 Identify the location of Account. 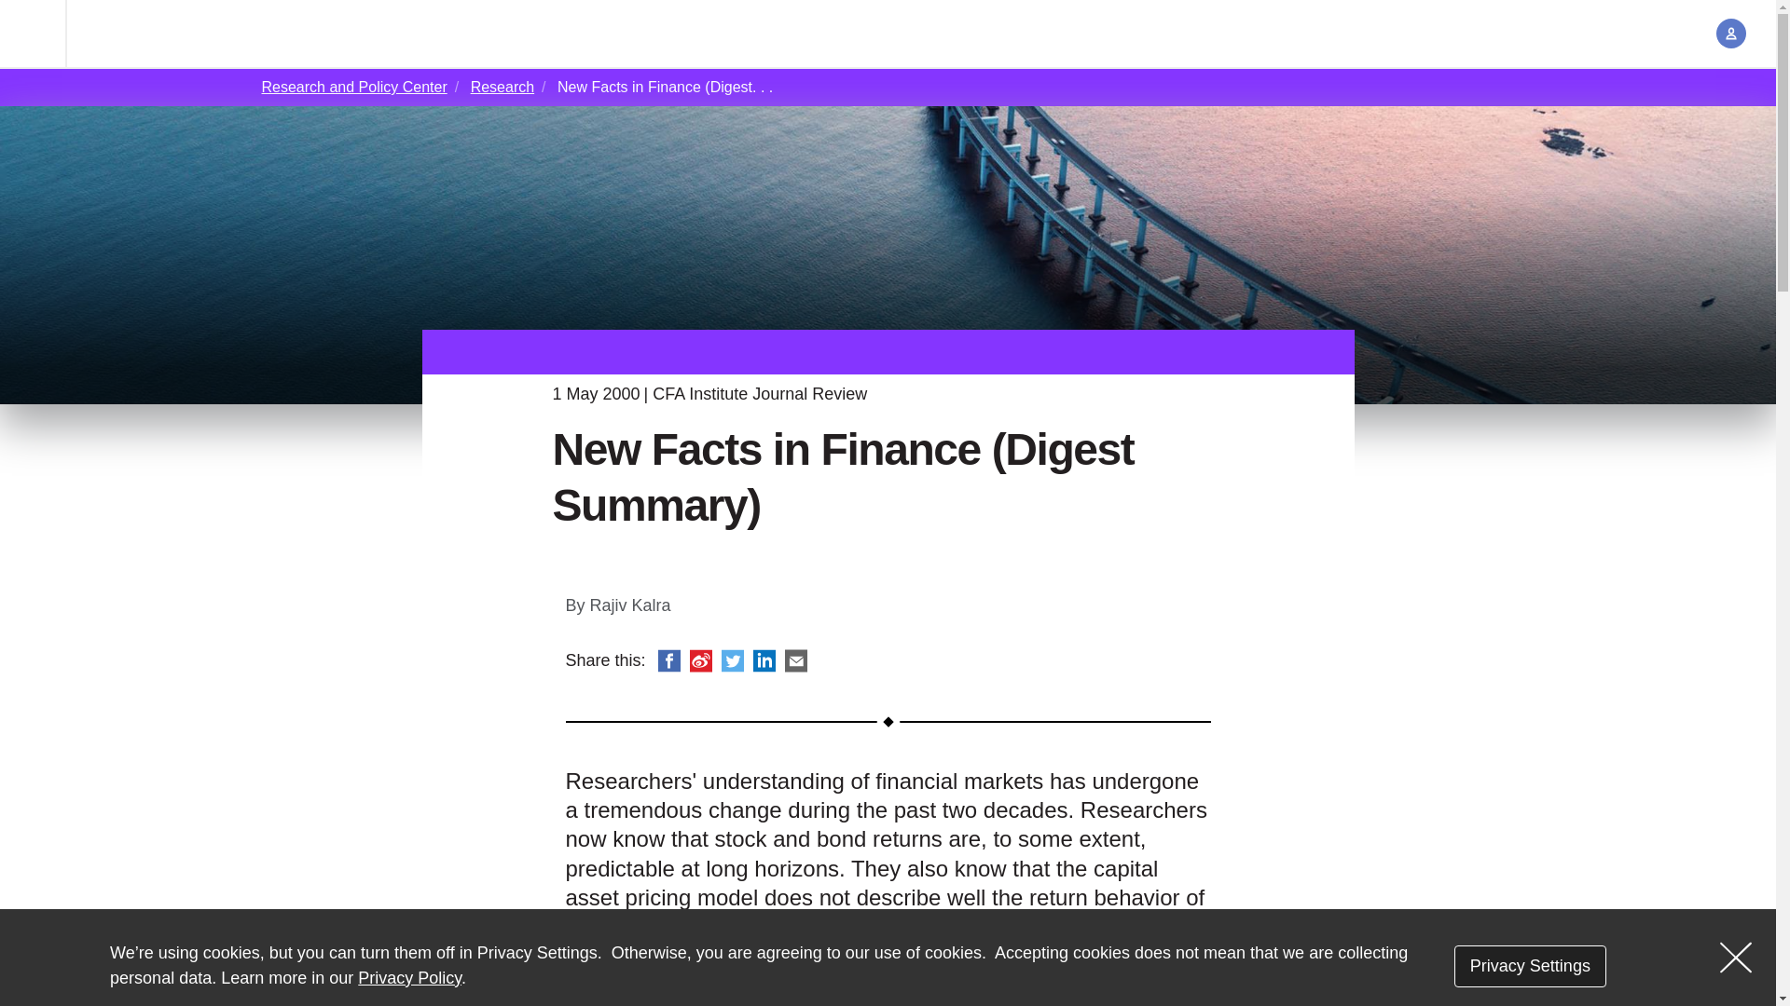
(1731, 34).